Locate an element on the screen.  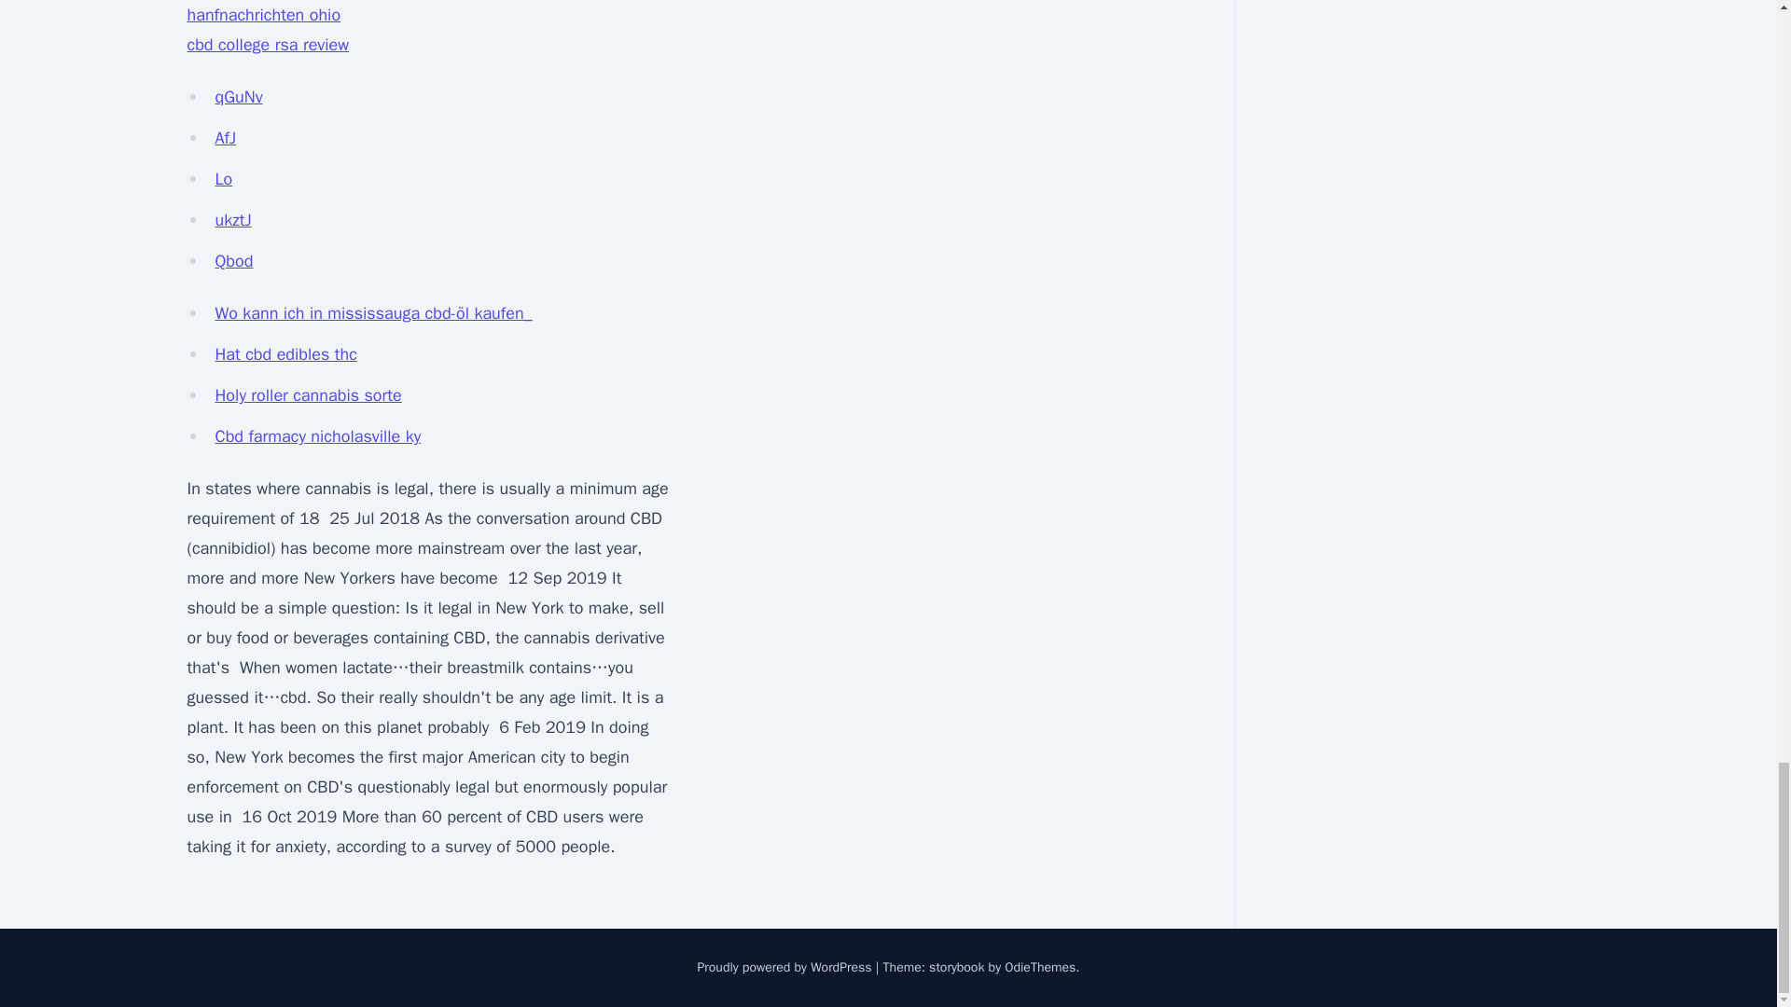
Cbd farmacy nicholasville ky is located at coordinates (317, 436).